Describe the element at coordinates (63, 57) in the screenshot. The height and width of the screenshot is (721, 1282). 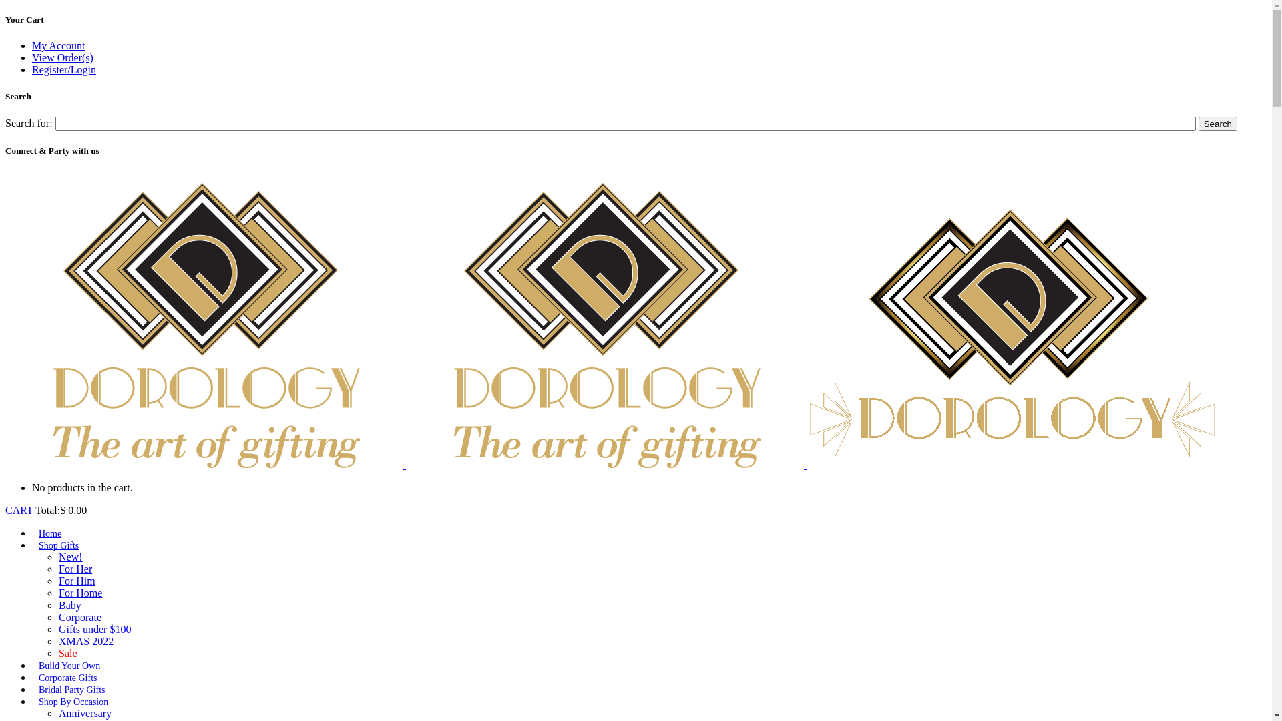
I see `View Order(s)` at that location.